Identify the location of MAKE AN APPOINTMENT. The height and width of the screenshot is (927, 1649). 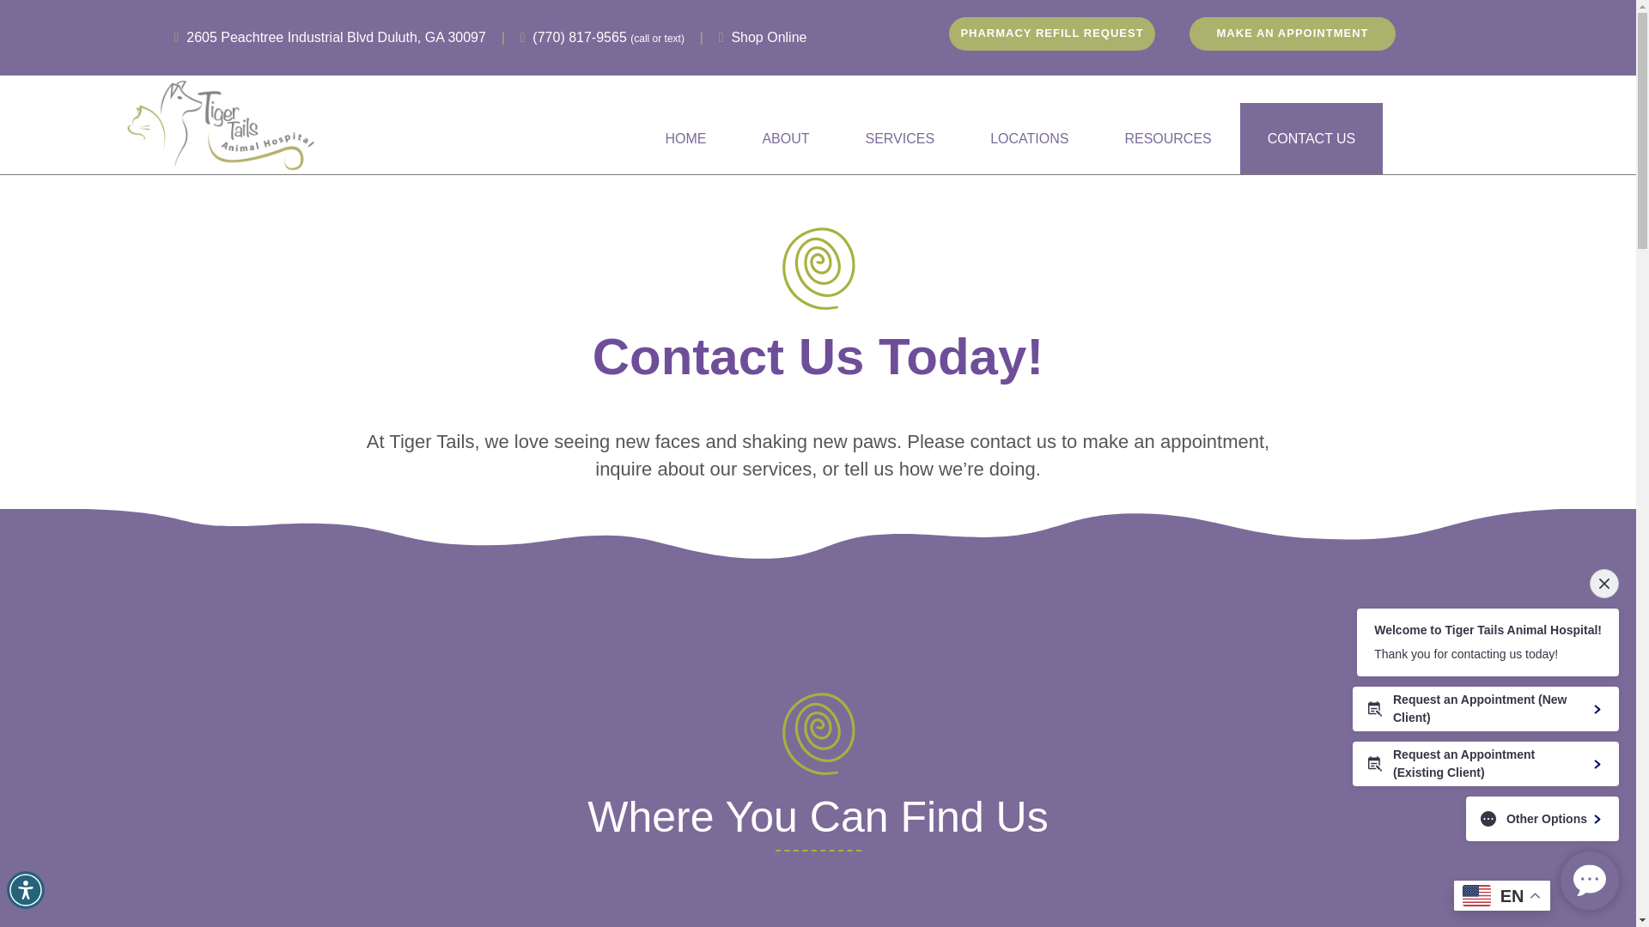
(1292, 34).